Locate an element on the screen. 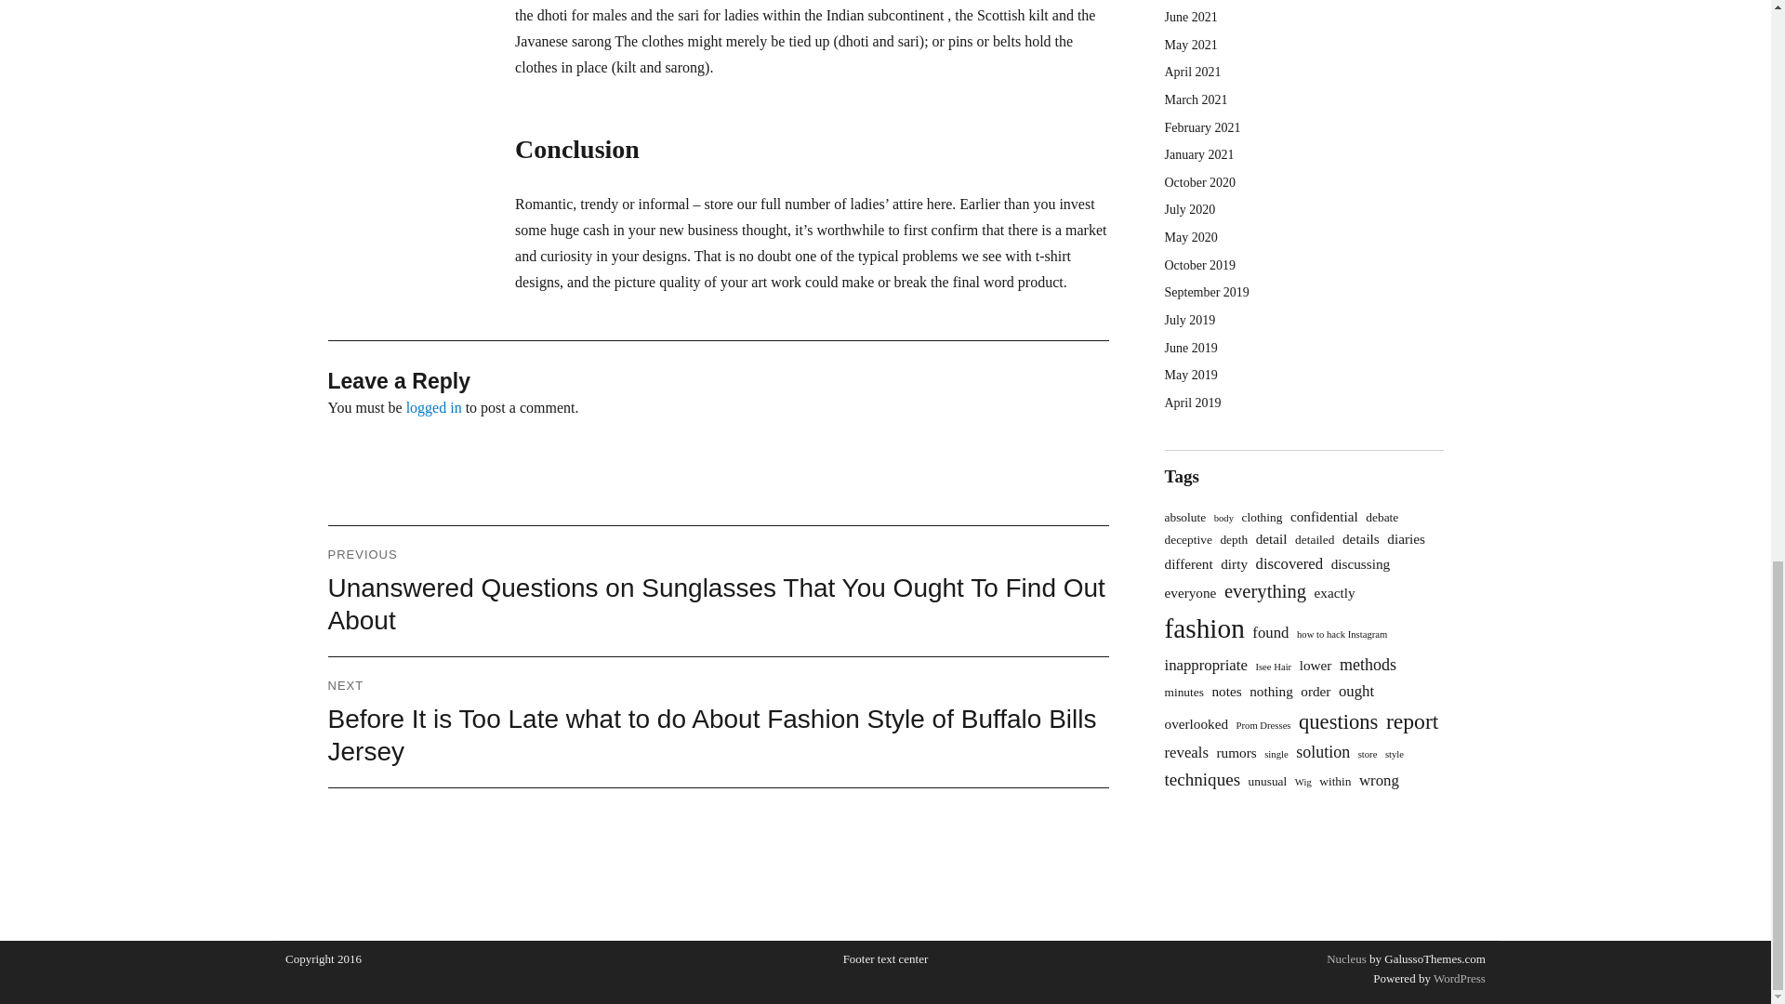 Image resolution: width=1785 pixels, height=1004 pixels. logged in is located at coordinates (434, 407).